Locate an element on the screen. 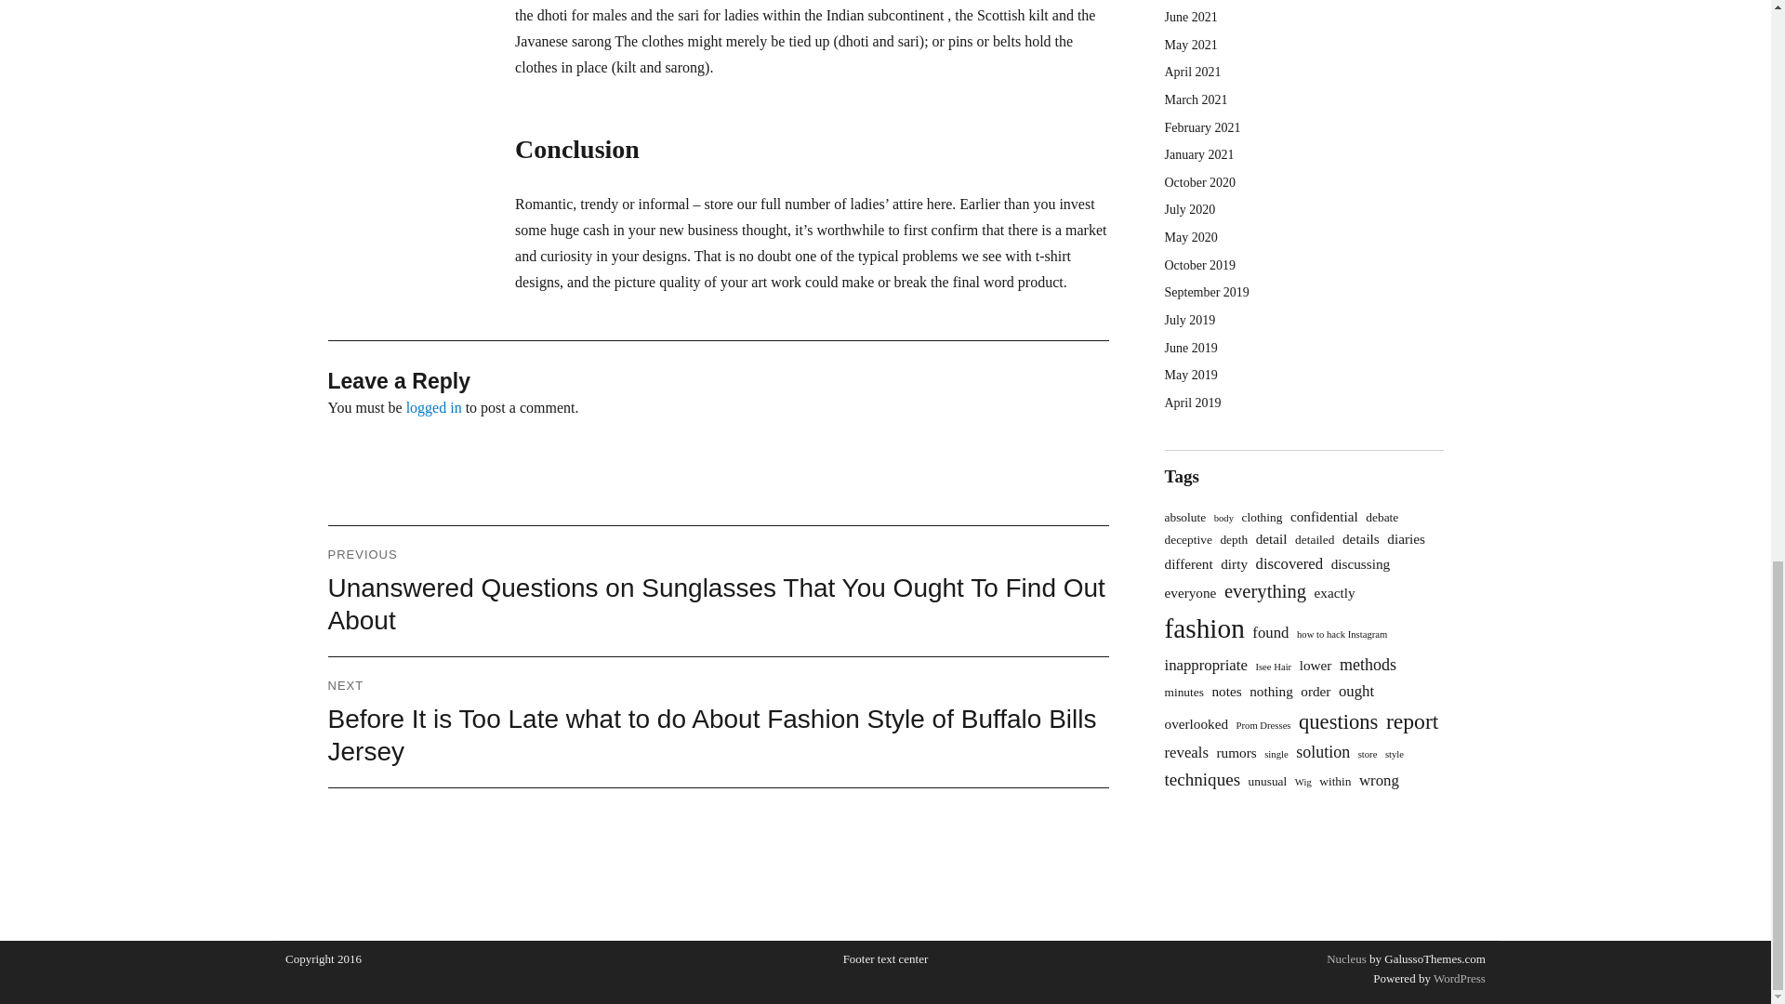 Image resolution: width=1785 pixels, height=1004 pixels. logged in is located at coordinates (434, 407).